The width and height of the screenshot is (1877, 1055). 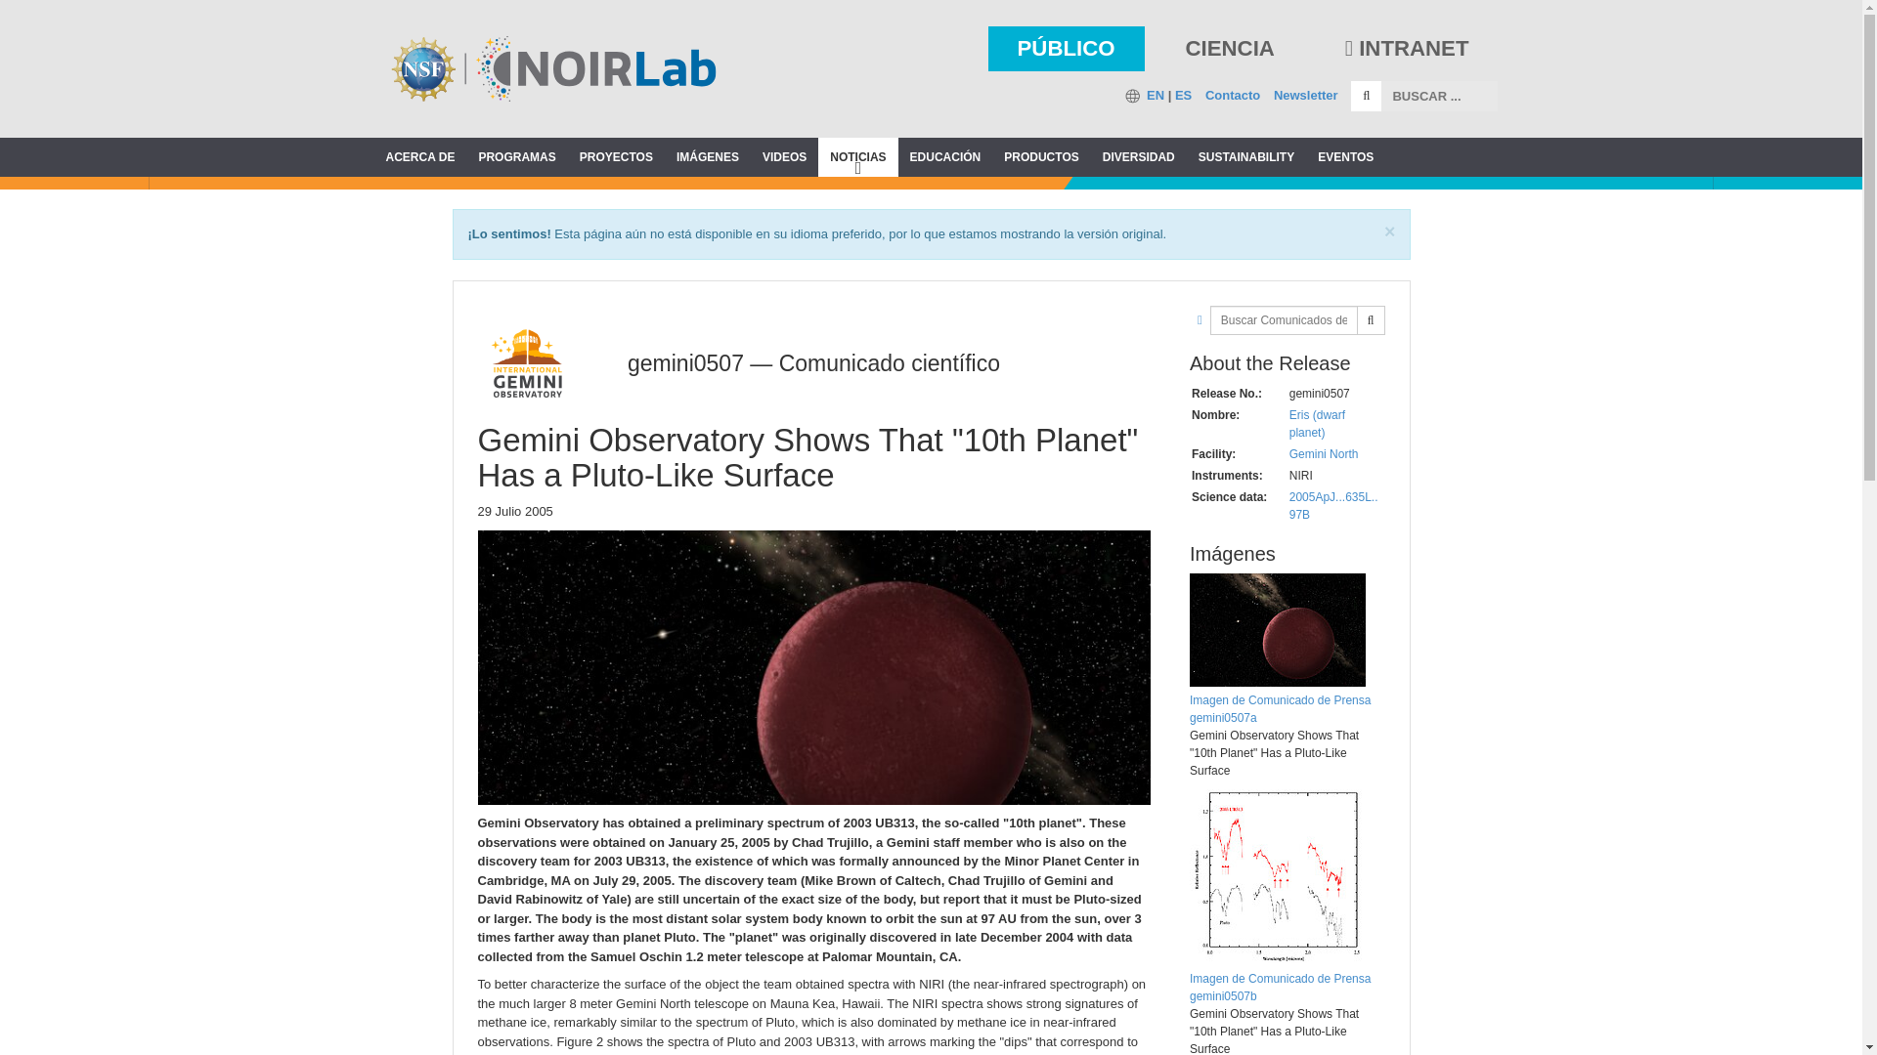 What do you see at coordinates (1229, 47) in the screenshot?
I see `CIENCIA` at bounding box center [1229, 47].